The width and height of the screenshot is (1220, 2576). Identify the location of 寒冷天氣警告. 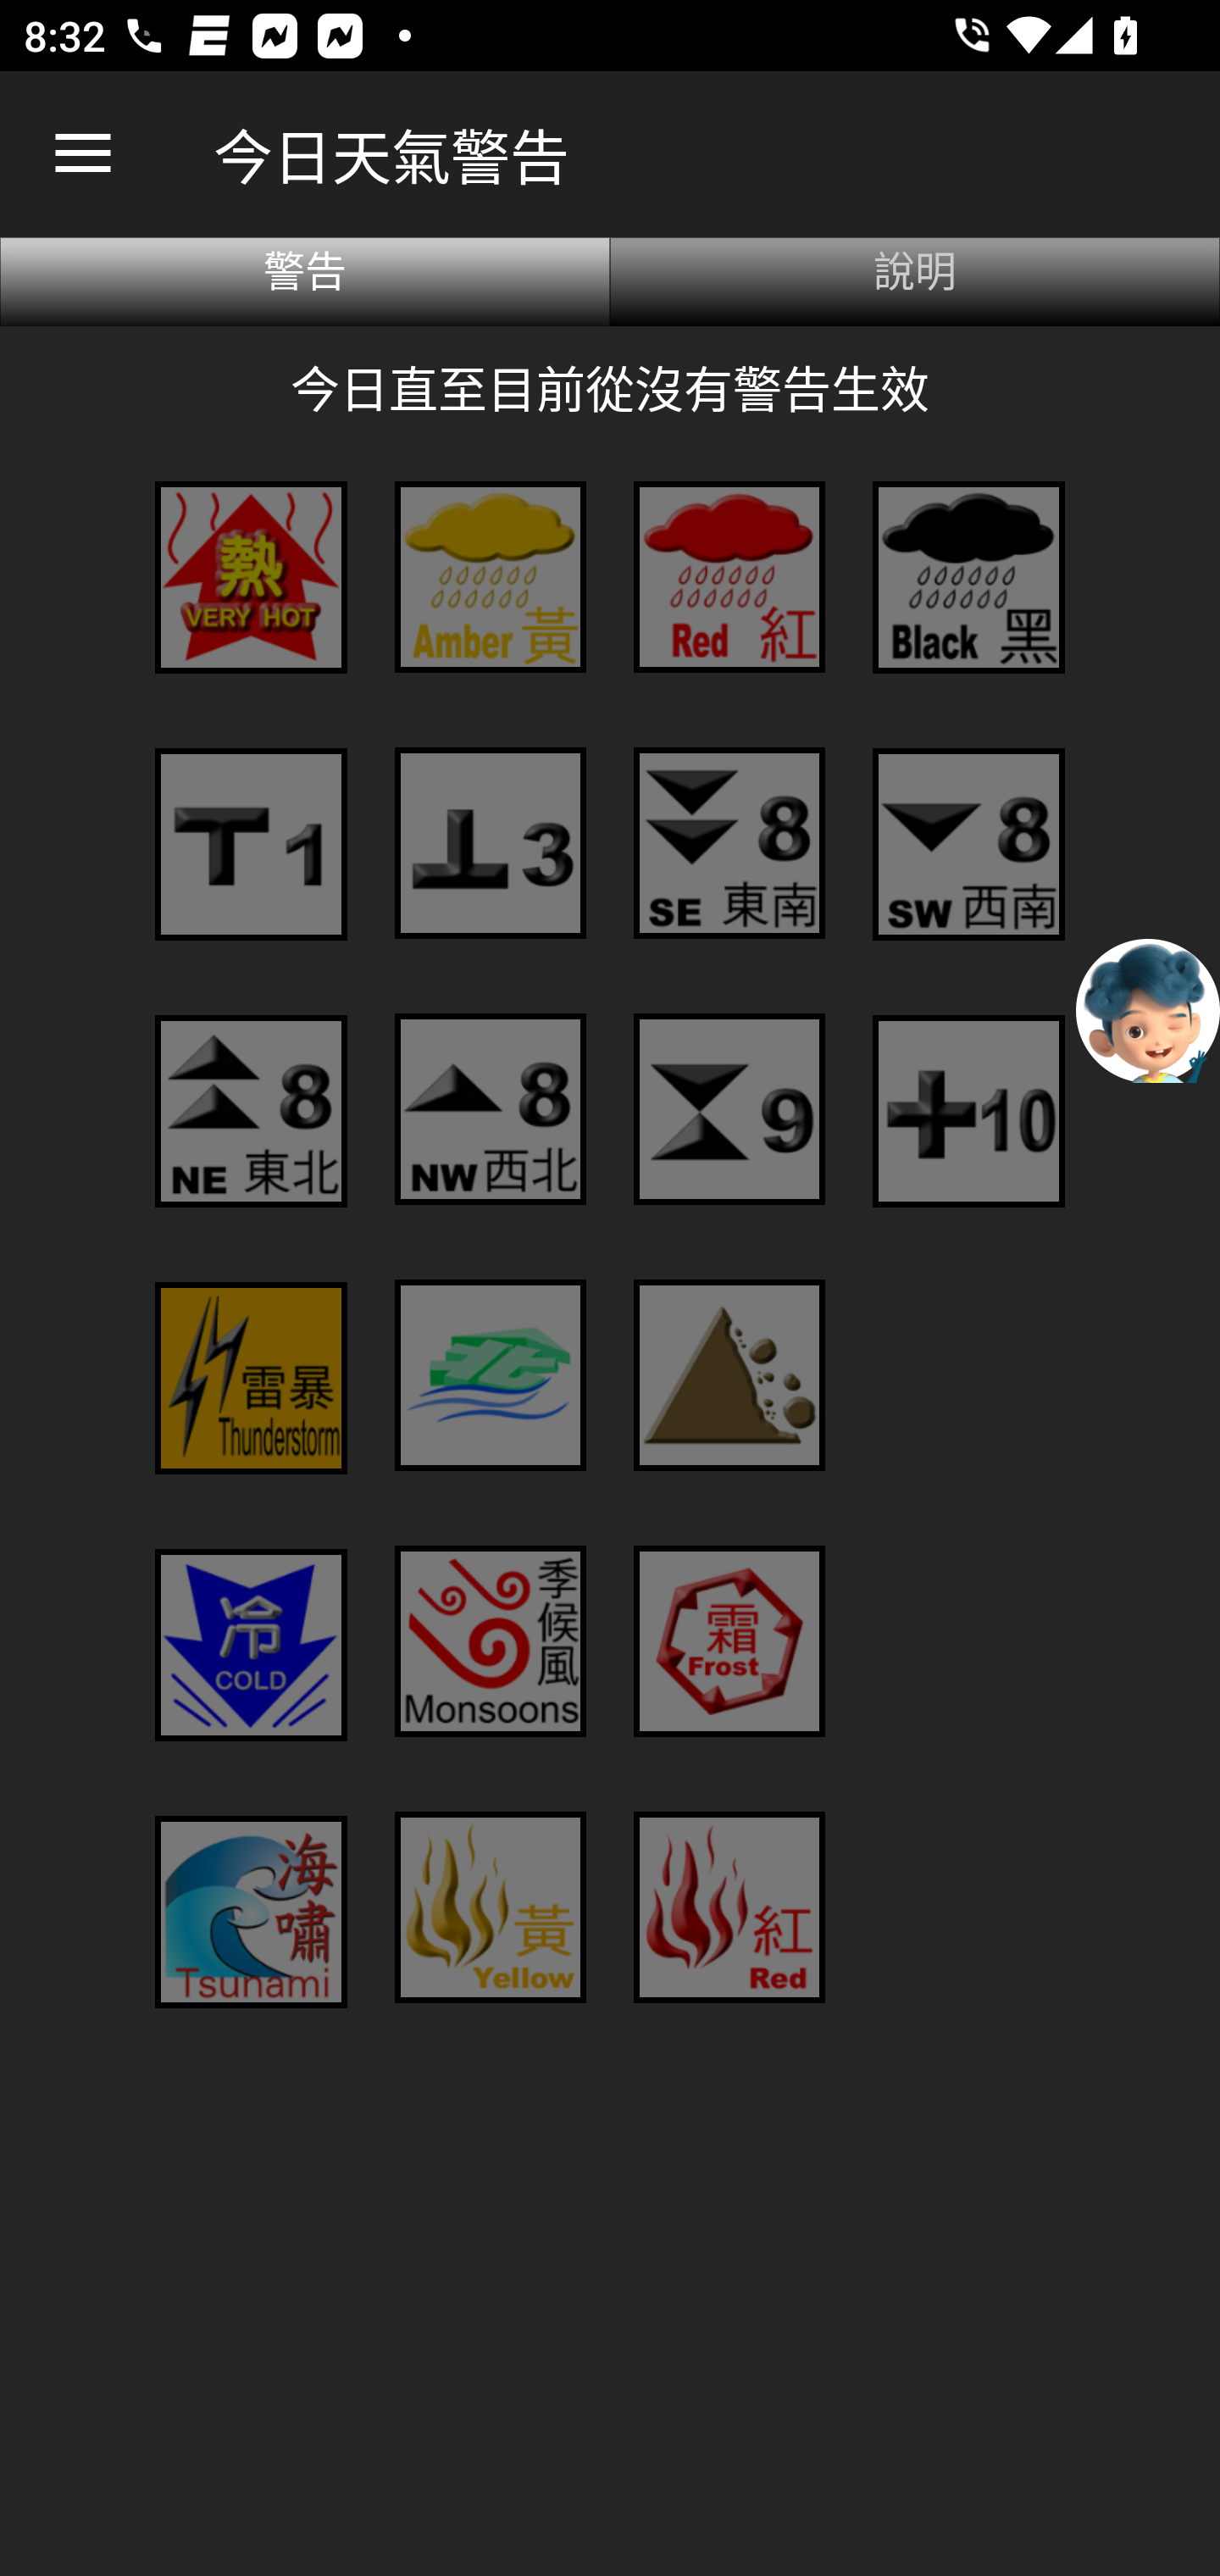
(251, 1646).